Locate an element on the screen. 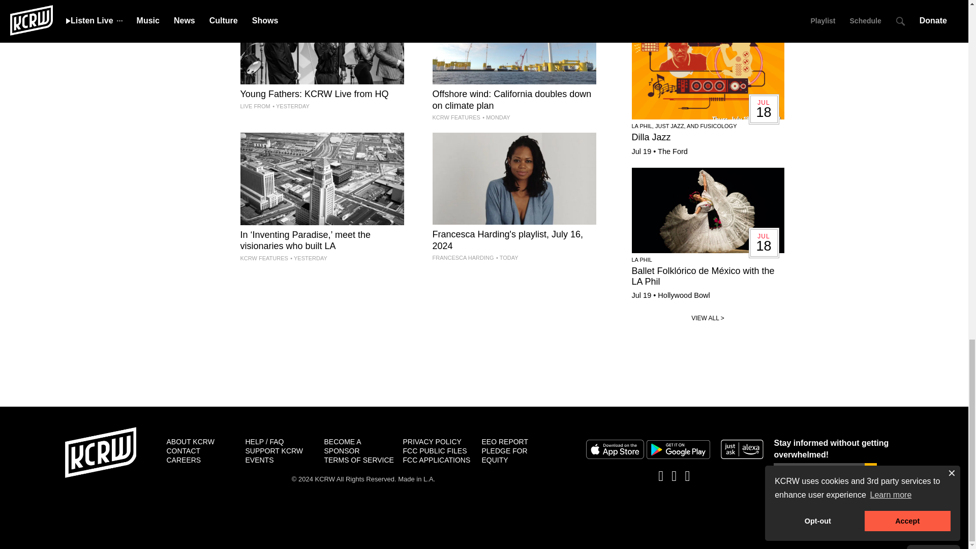 The image size is (976, 549). Tuesday, July 16th 2024, 3:00 pm is located at coordinates (308, 258).